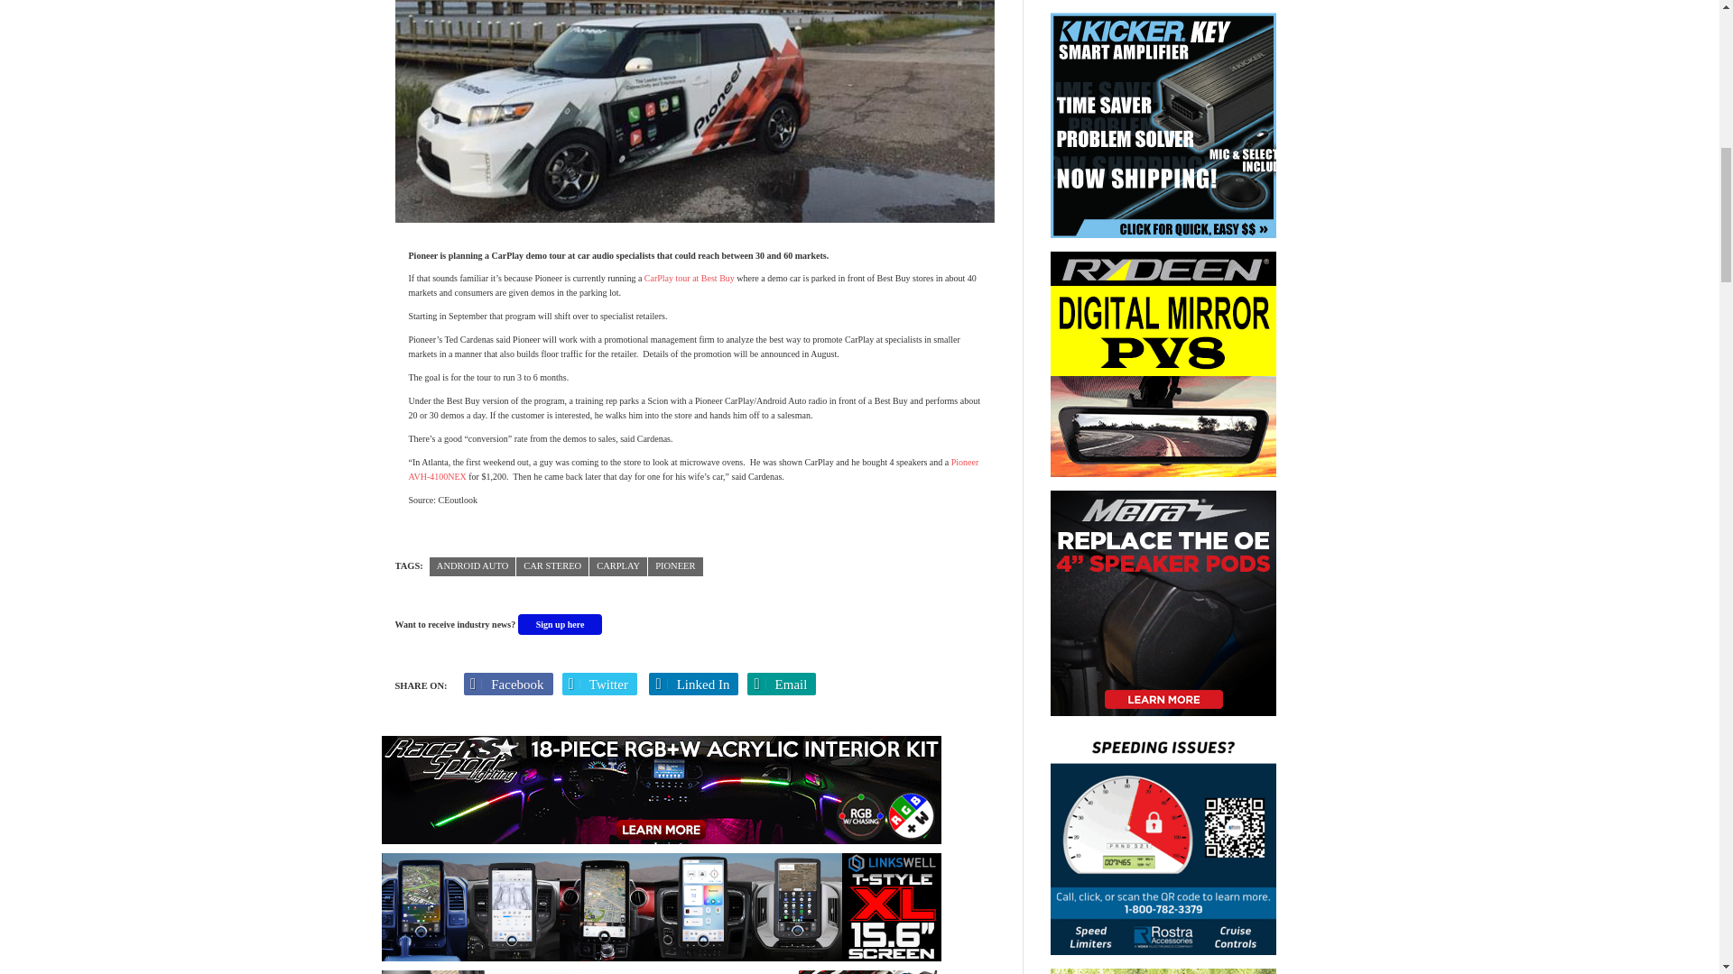 The height and width of the screenshot is (974, 1733). Describe the element at coordinates (691, 278) in the screenshot. I see `CarPlay tour at Best Buy` at that location.